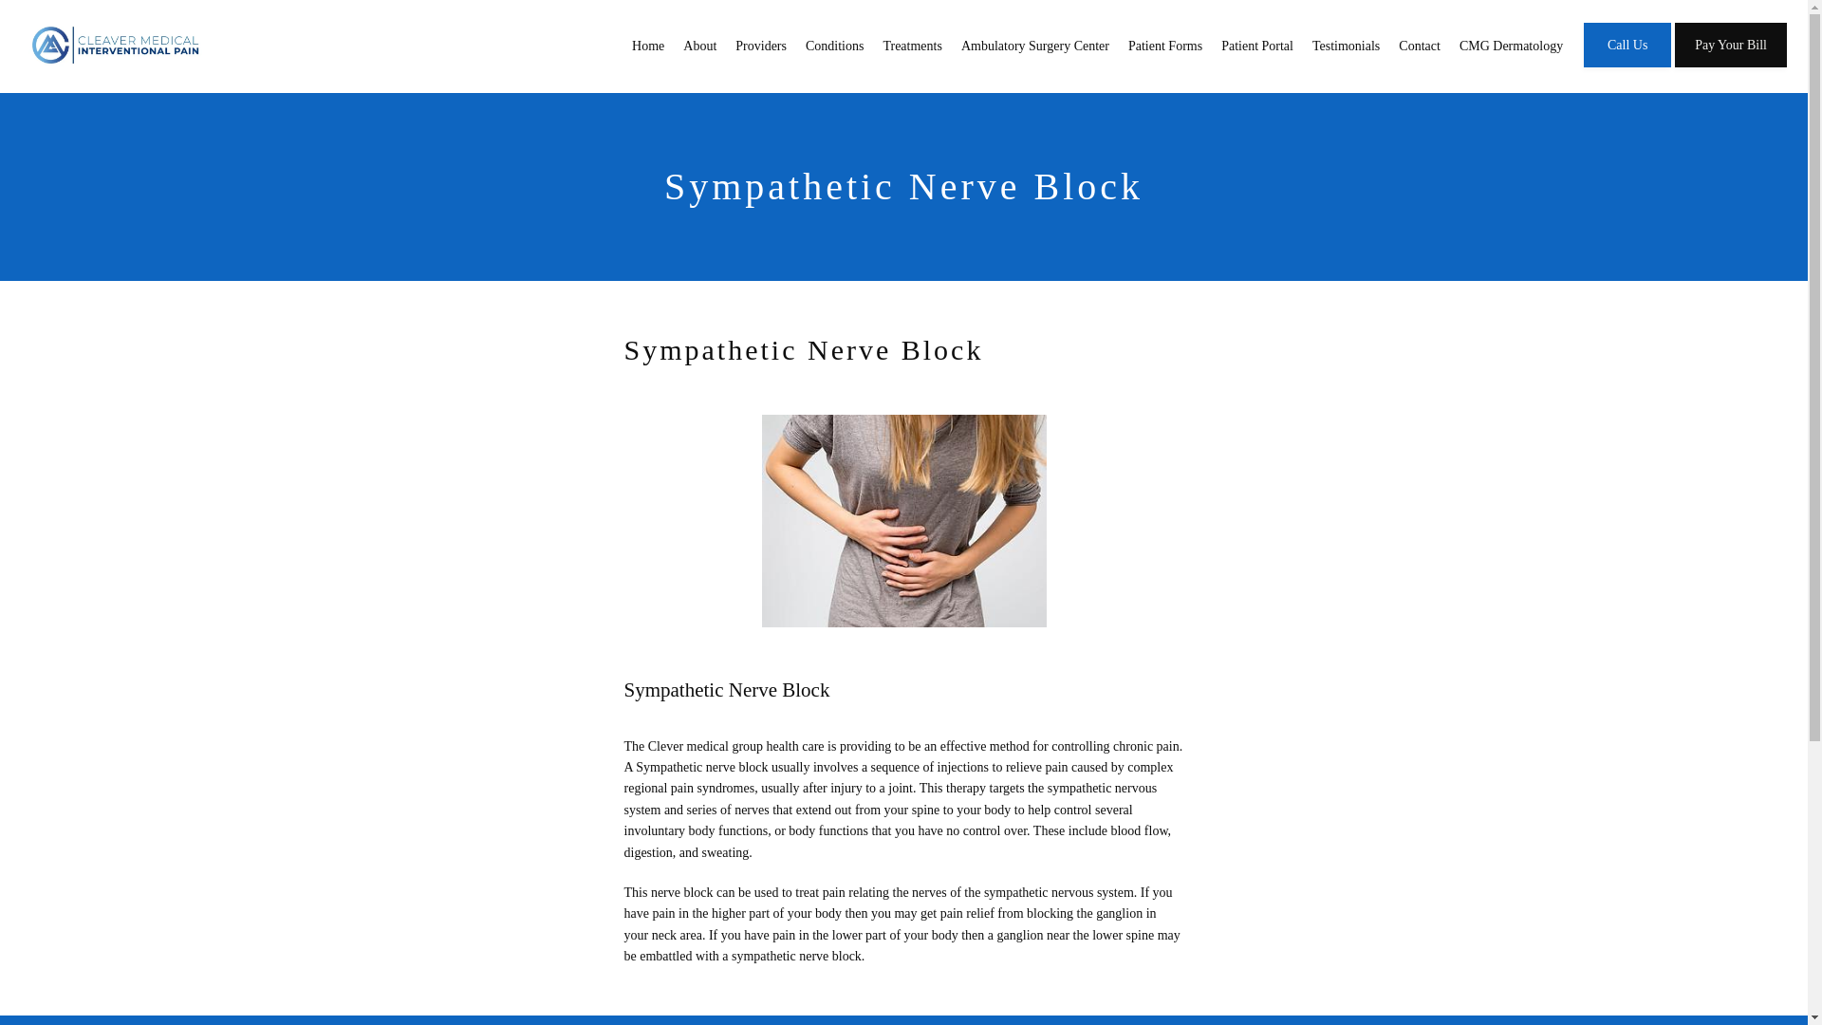 This screenshot has width=1822, height=1025. I want to click on Home, so click(648, 46).